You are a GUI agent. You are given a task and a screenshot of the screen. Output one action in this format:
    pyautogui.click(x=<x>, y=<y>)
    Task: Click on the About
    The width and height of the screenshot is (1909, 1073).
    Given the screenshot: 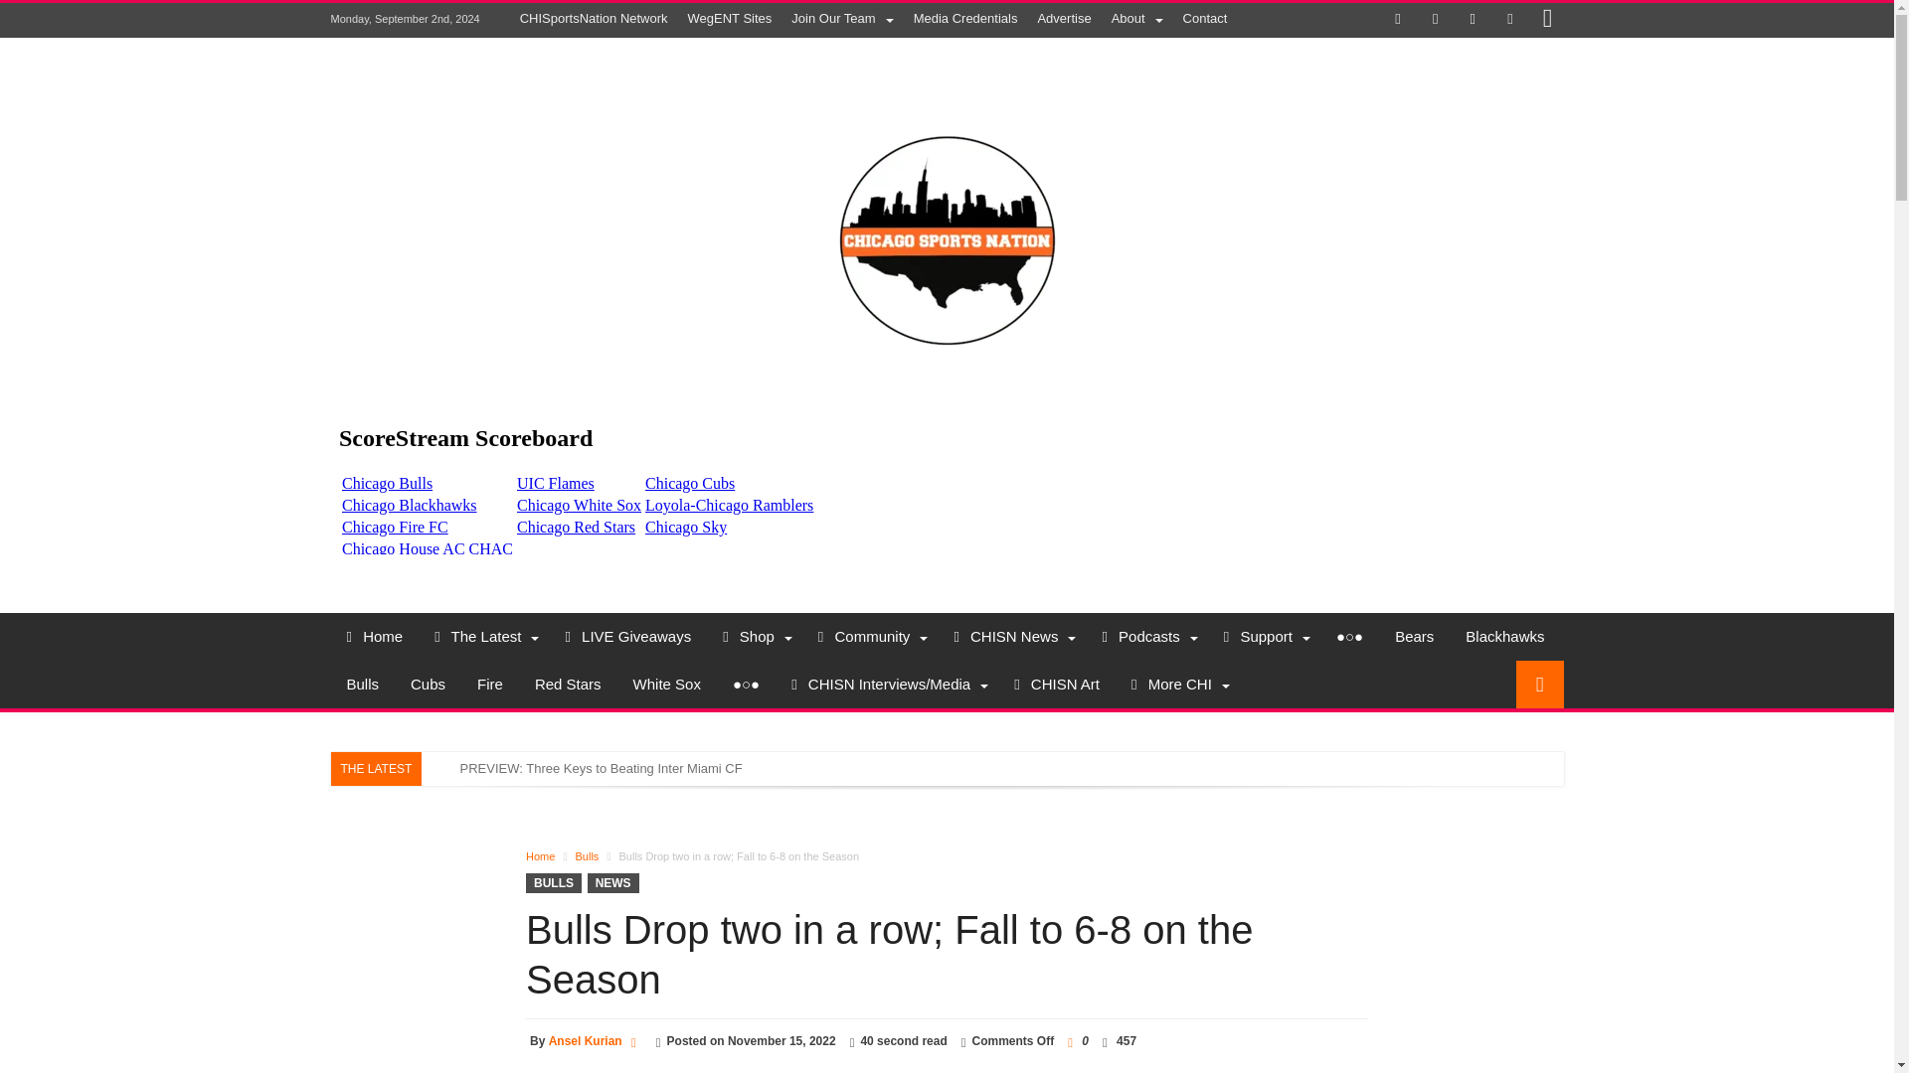 What is the action you would take?
    pyautogui.click(x=1137, y=18)
    